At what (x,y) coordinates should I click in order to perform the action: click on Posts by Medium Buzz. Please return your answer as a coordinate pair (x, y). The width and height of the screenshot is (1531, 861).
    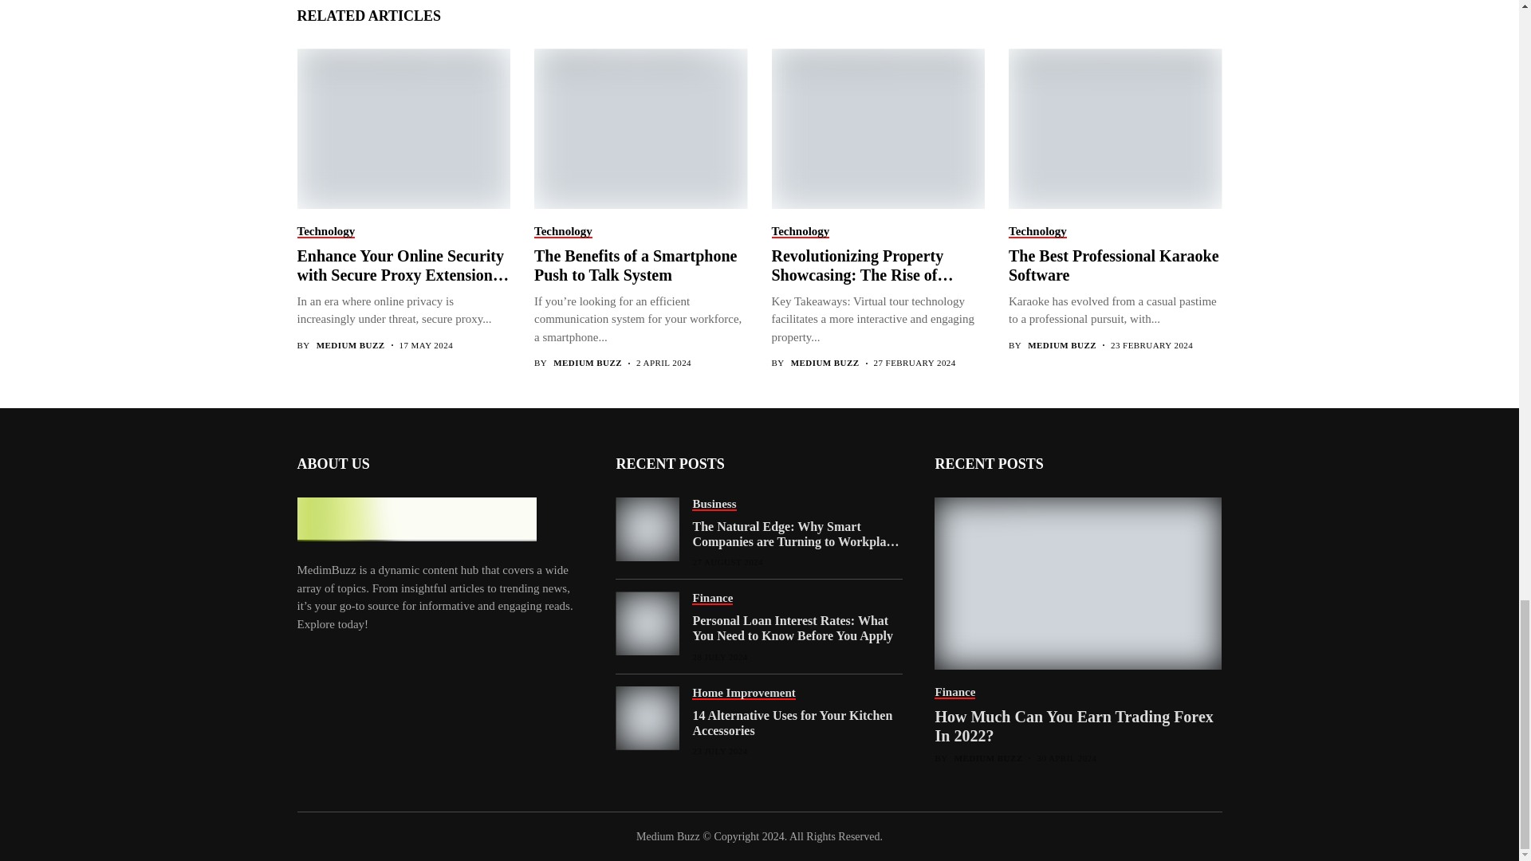
    Looking at the image, I should click on (587, 364).